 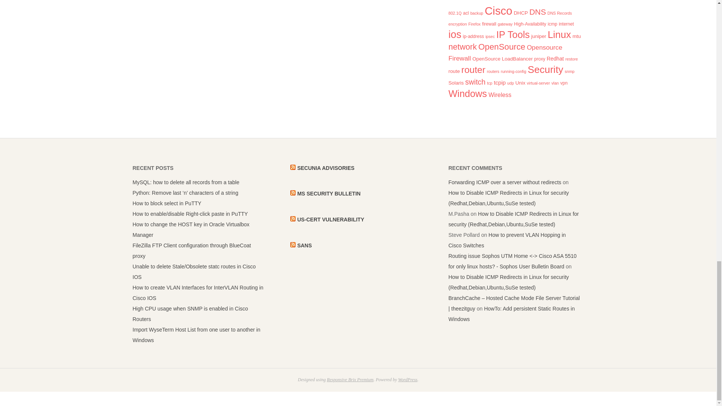 What do you see at coordinates (408, 380) in the screenshot?
I see `State-of-the-art semantic personal publishing platform` at bounding box center [408, 380].